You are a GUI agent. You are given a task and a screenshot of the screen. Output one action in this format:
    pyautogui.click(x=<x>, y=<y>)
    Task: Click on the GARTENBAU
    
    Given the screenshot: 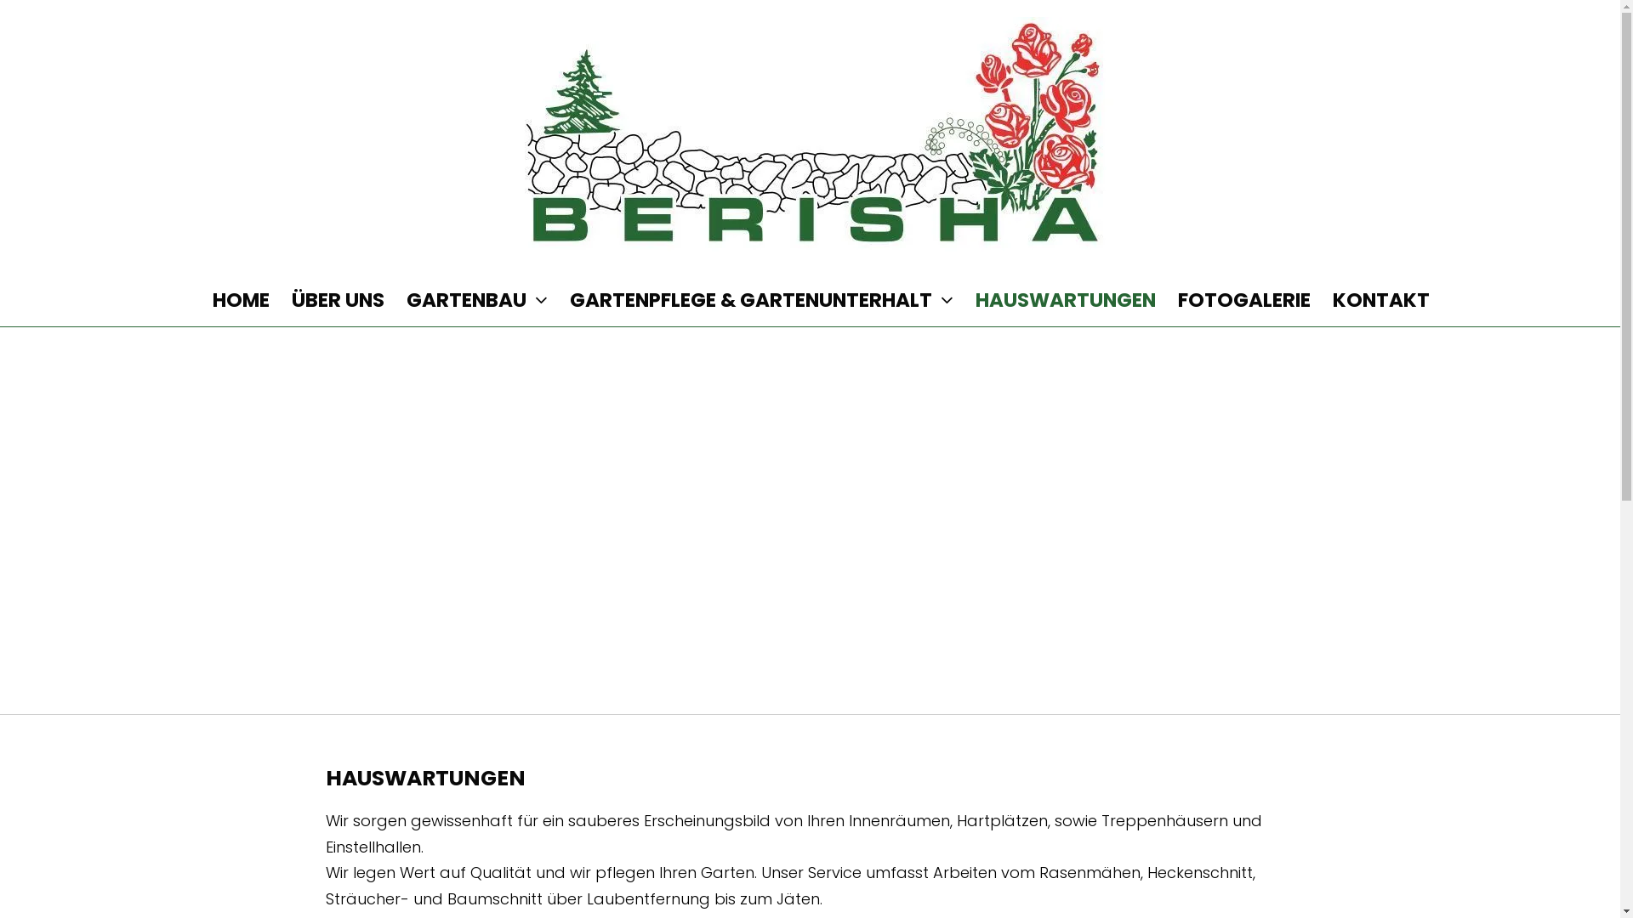 What is the action you would take?
    pyautogui.click(x=477, y=301)
    